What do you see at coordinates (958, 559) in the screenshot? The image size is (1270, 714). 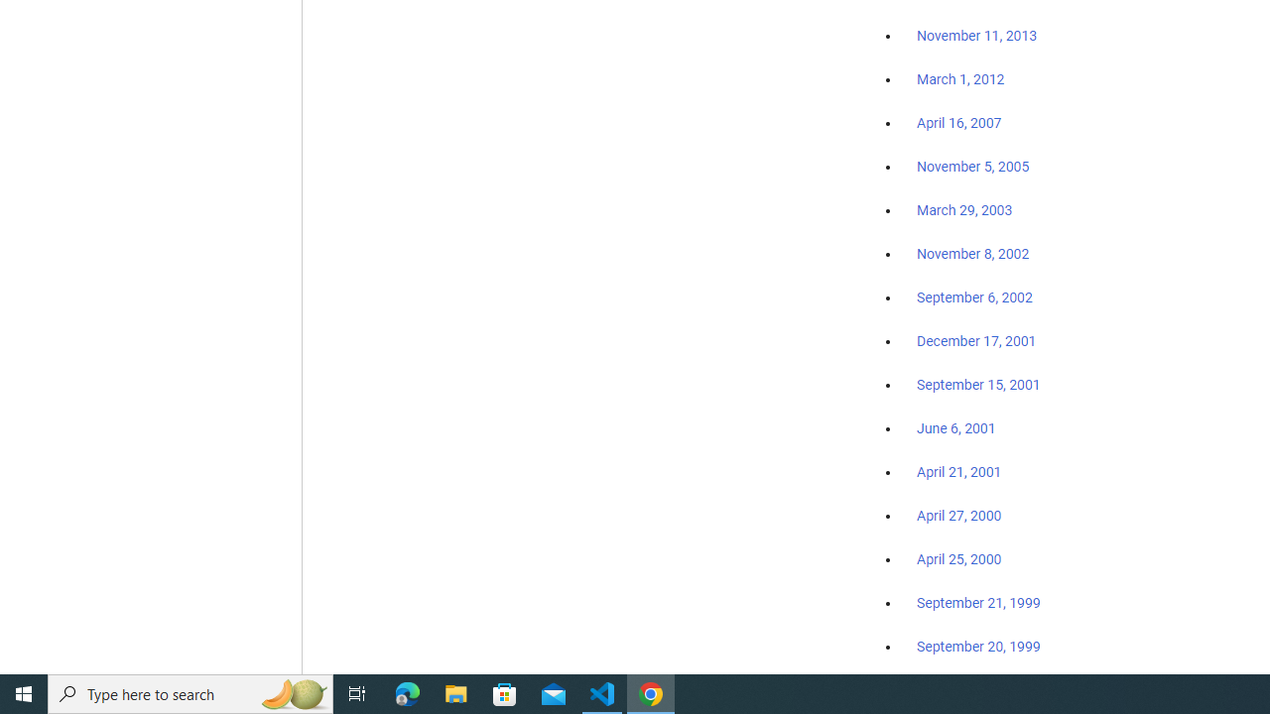 I see `April 25, 2000` at bounding box center [958, 559].